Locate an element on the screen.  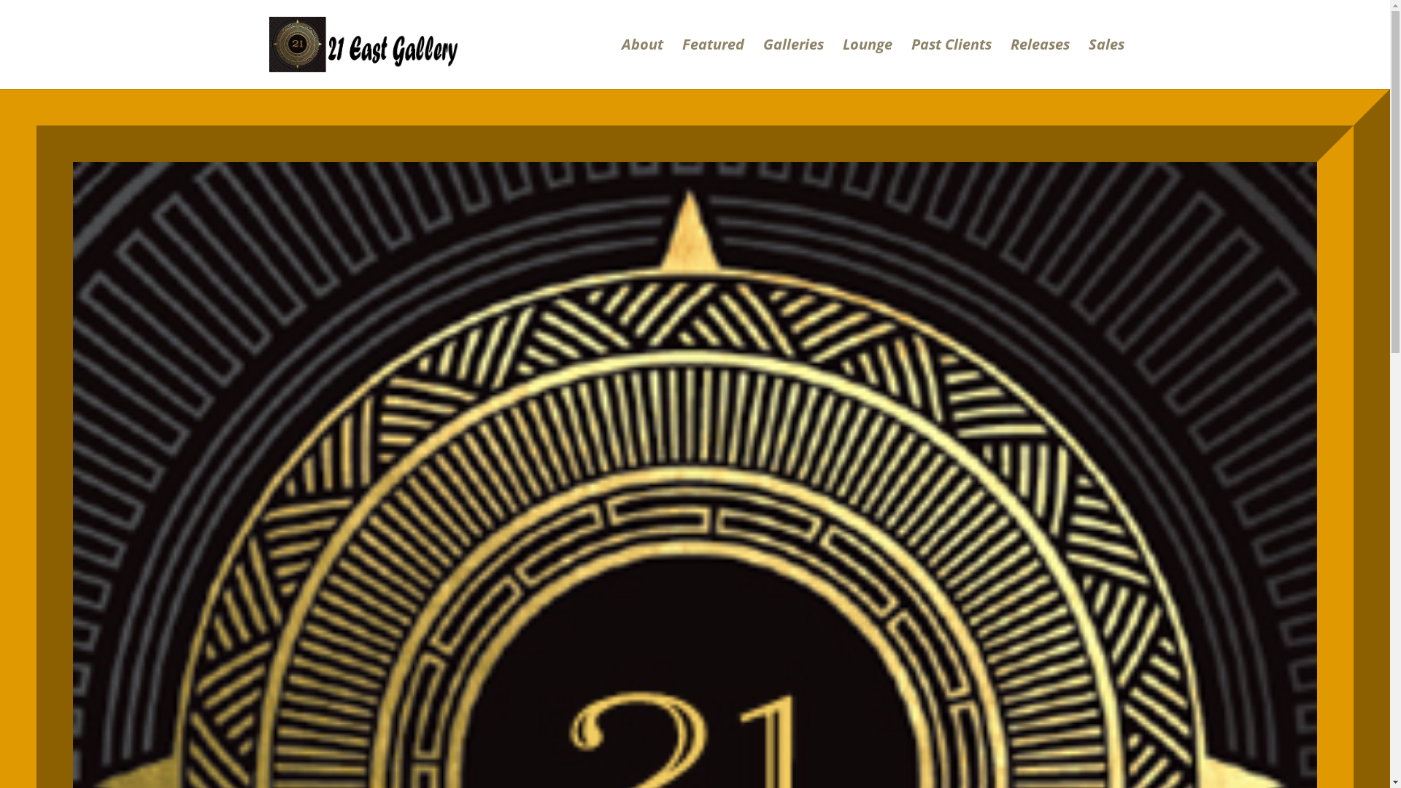
Featured is located at coordinates (712, 64).